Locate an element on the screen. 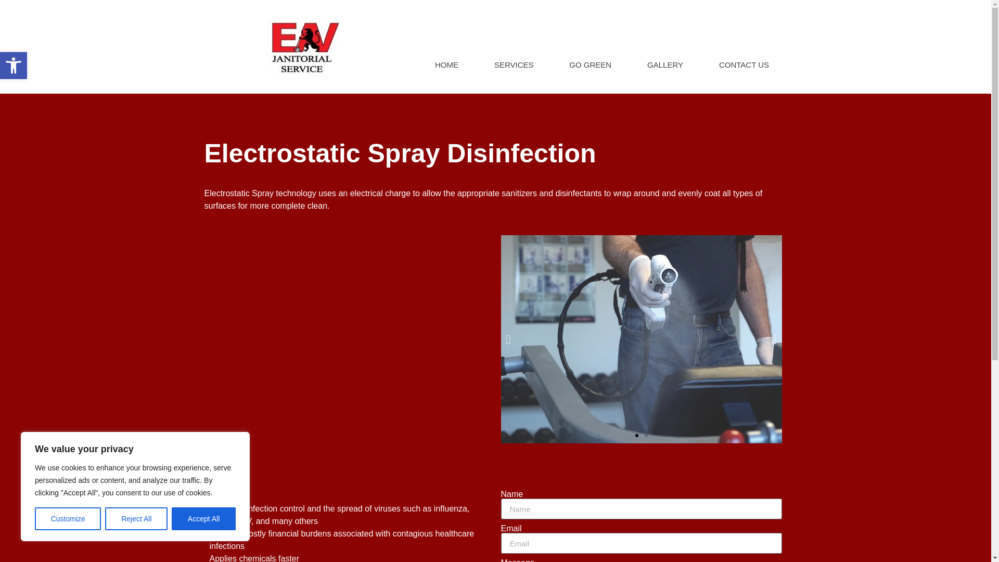 This screenshot has width=999, height=562. GO GREEN is located at coordinates (14, 66).